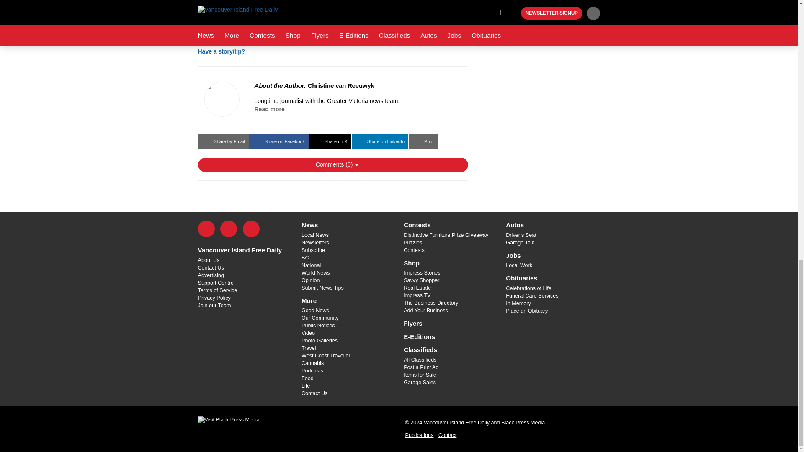  I want to click on Facebook, so click(206, 229).